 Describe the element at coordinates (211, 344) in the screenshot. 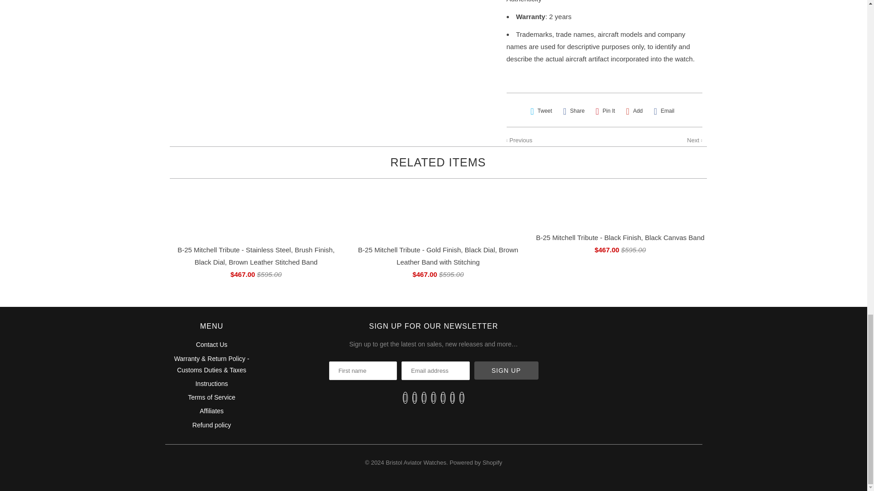

I see `Contact Us` at that location.